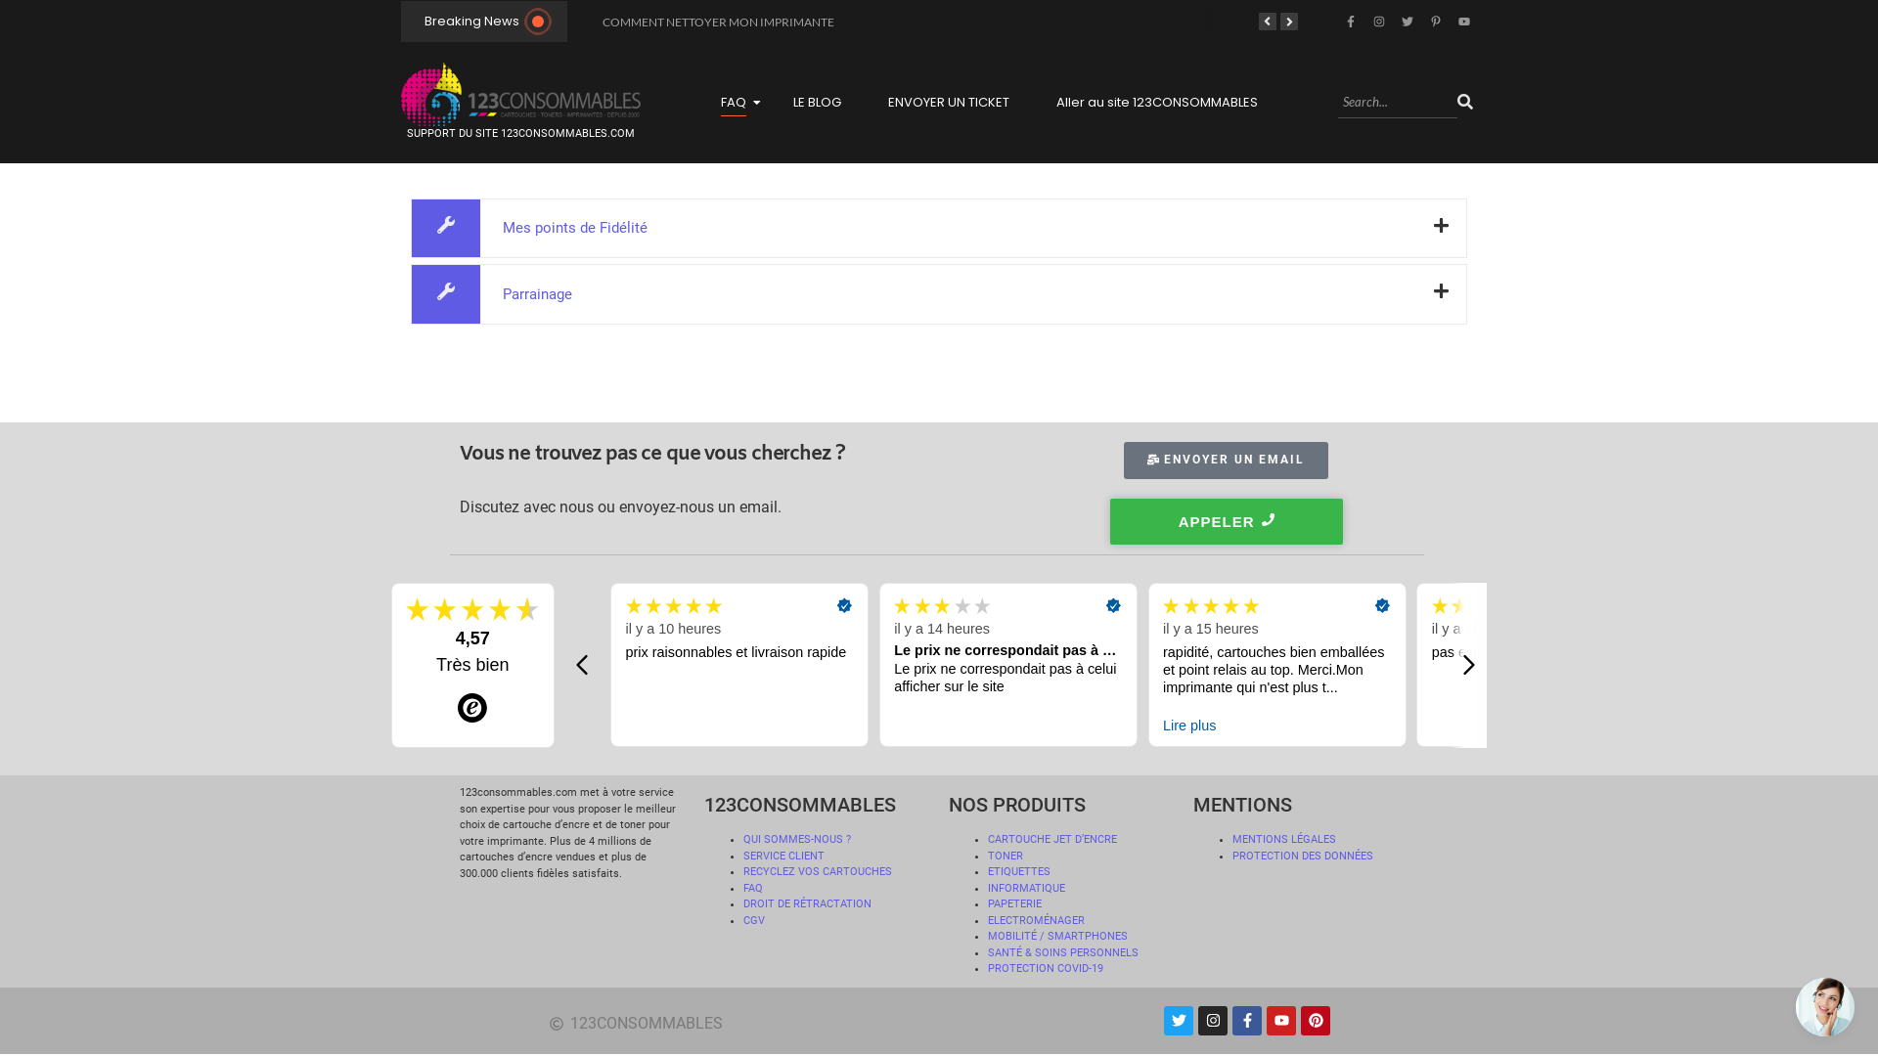 The width and height of the screenshot is (1878, 1056). What do you see at coordinates (1227, 522) in the screenshot?
I see `APPELER` at bounding box center [1227, 522].